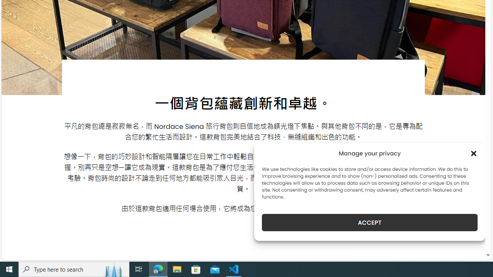 The width and height of the screenshot is (493, 277). Describe the element at coordinates (370, 222) in the screenshot. I see `ACCEPT` at that location.